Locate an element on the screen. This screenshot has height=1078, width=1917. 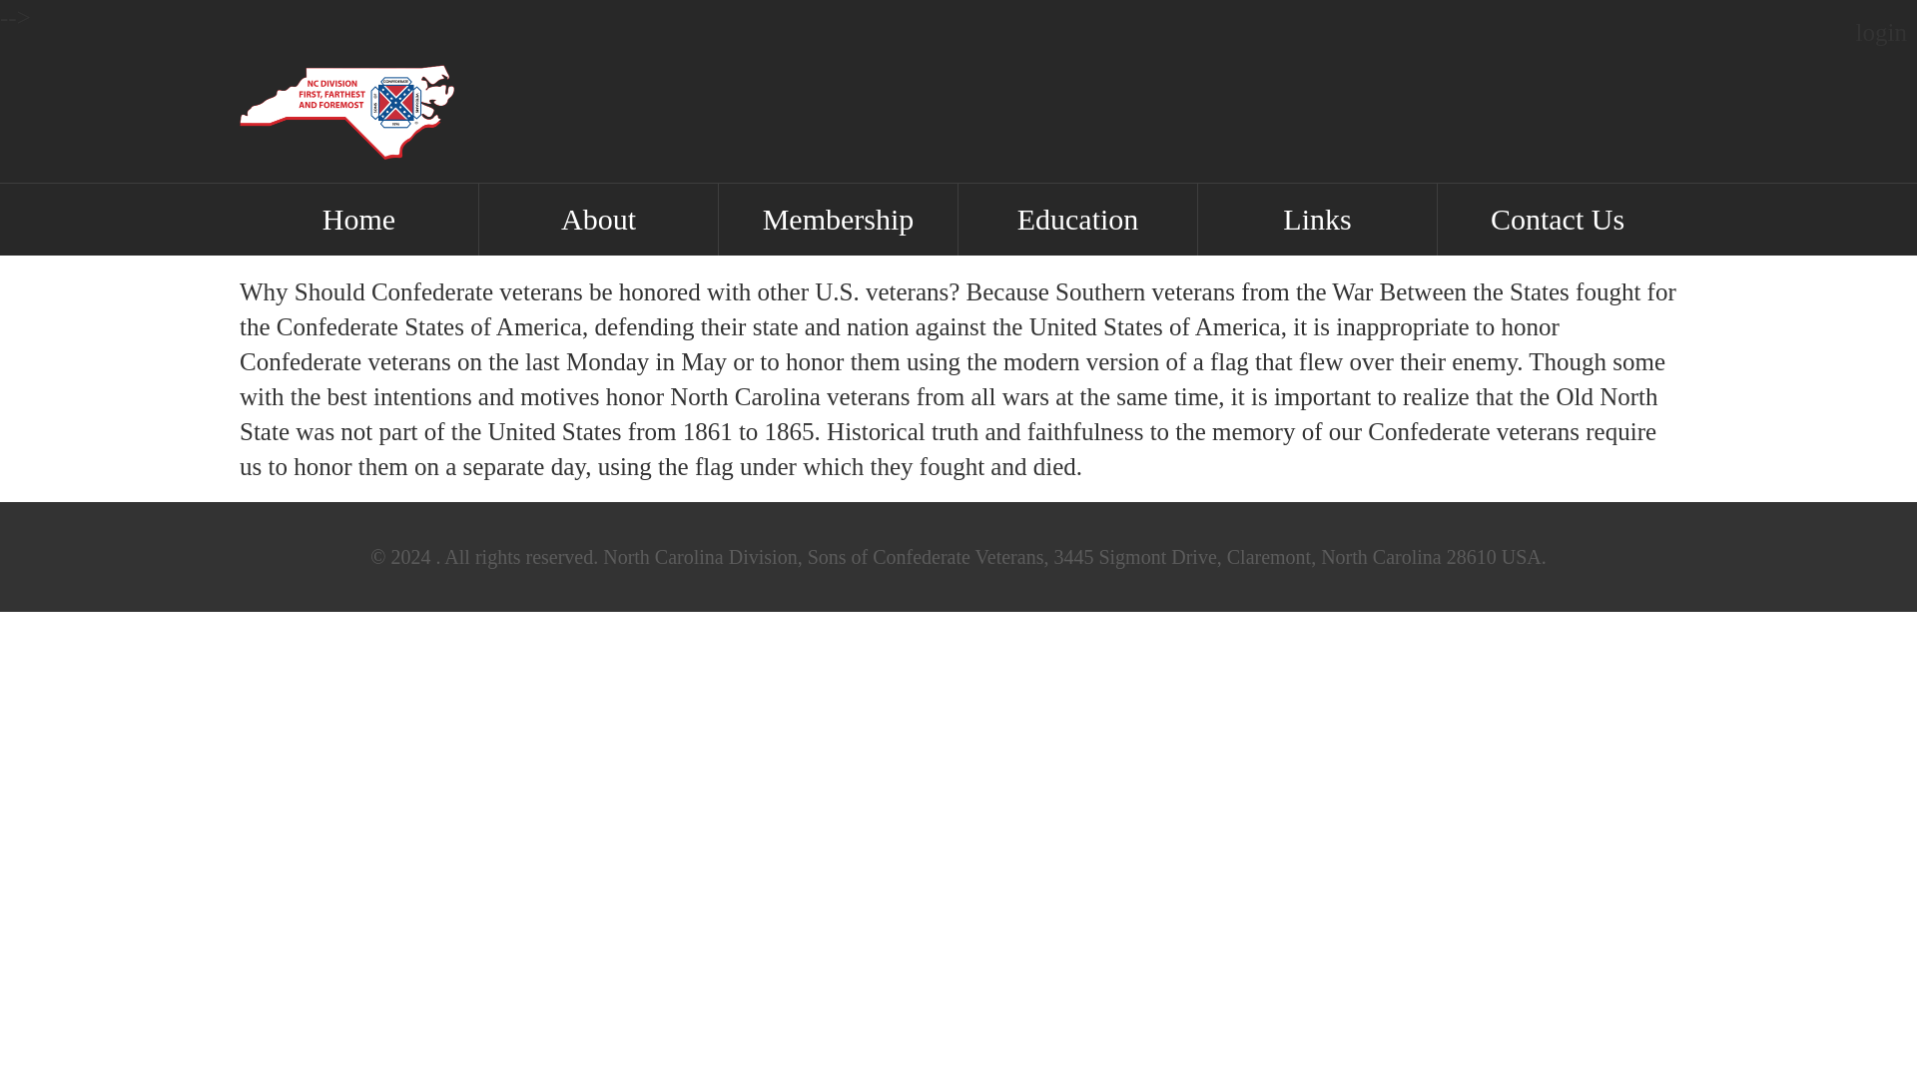
login is located at coordinates (1881, 32).